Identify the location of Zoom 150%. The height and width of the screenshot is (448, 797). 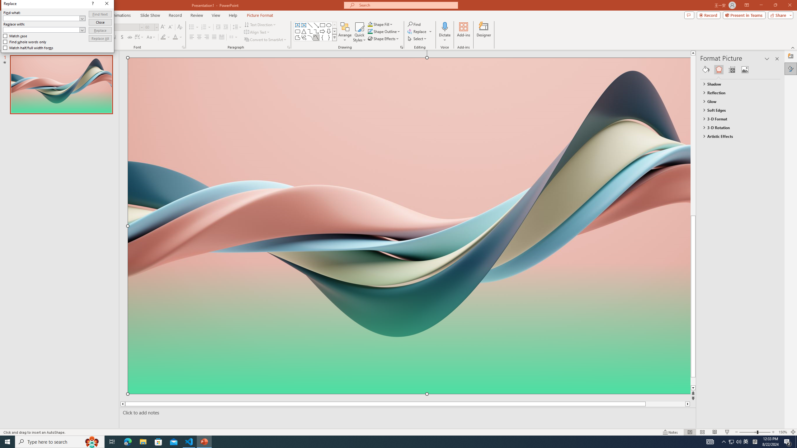
(783, 432).